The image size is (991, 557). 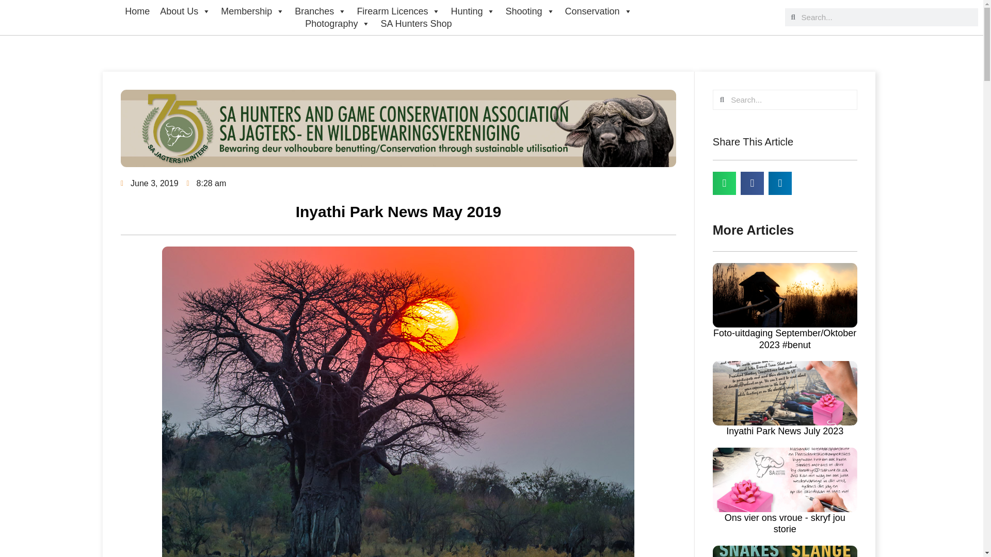 I want to click on Home, so click(x=137, y=11).